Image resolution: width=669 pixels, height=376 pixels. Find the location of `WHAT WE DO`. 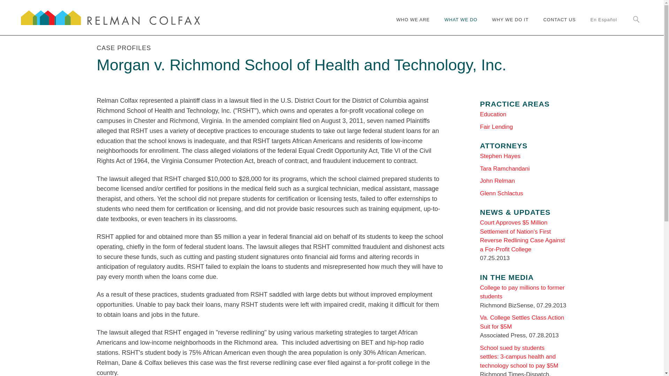

WHAT WE DO is located at coordinates (461, 24).